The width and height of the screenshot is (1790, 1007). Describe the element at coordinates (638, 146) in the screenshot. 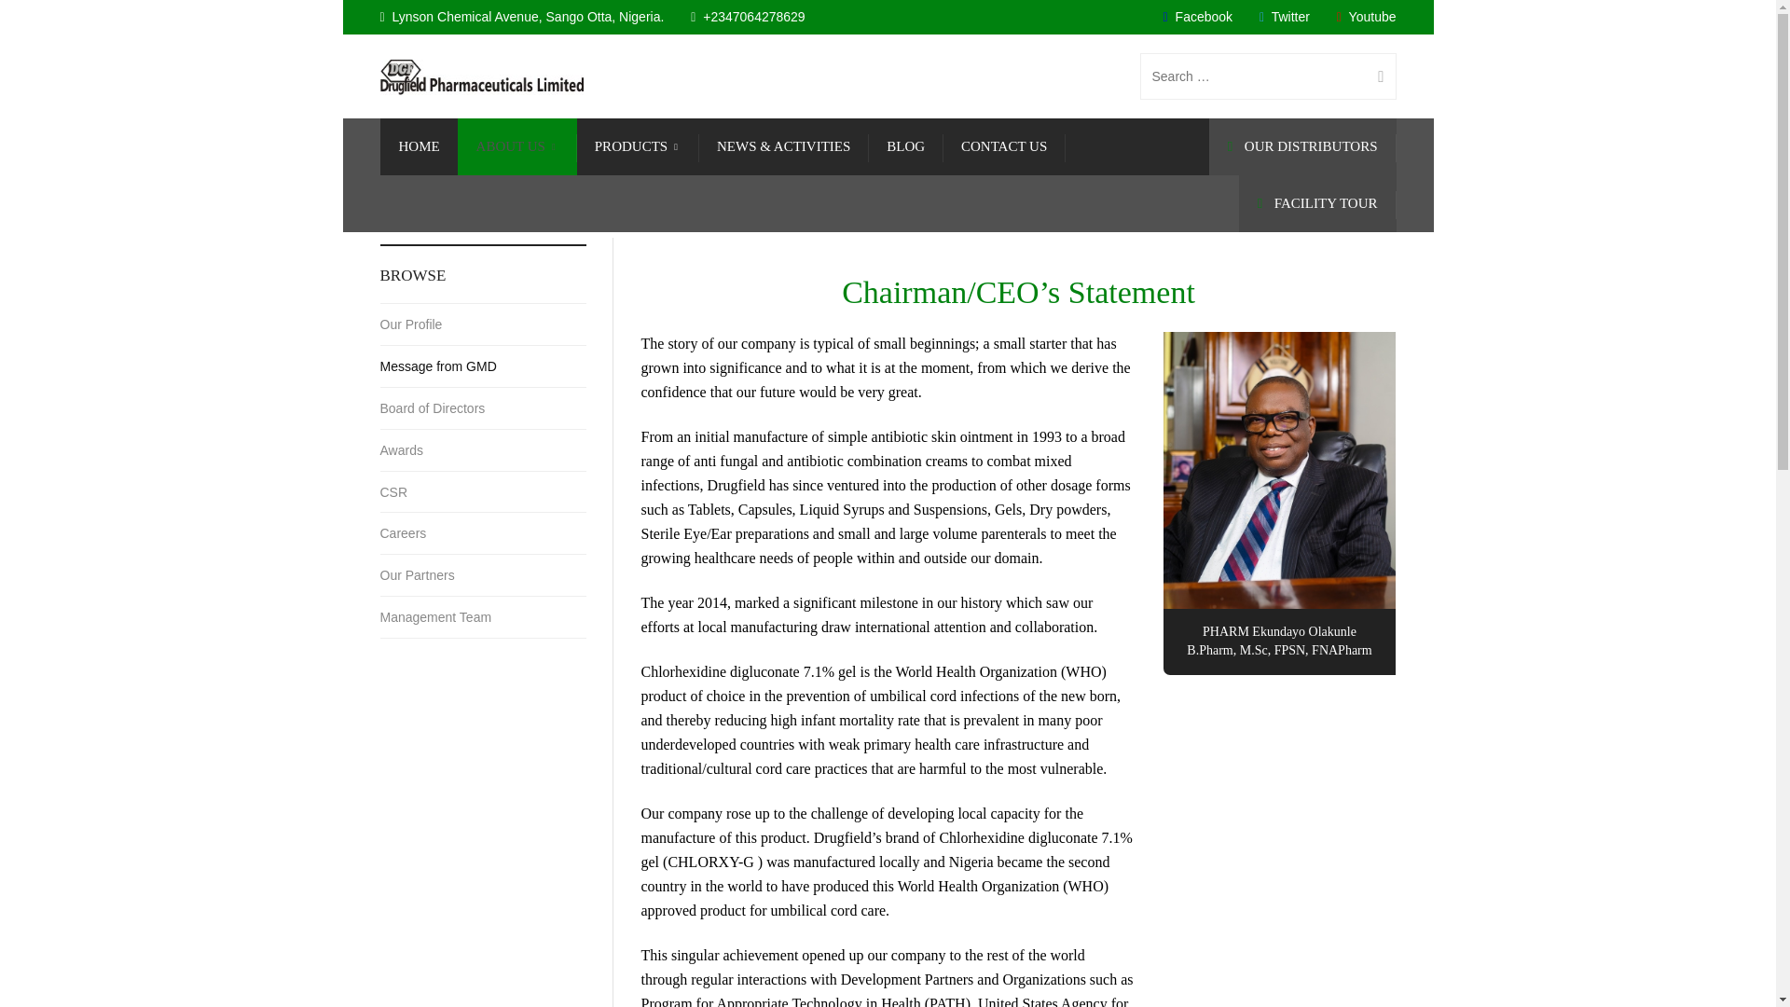

I see `PRODUCTS` at that location.